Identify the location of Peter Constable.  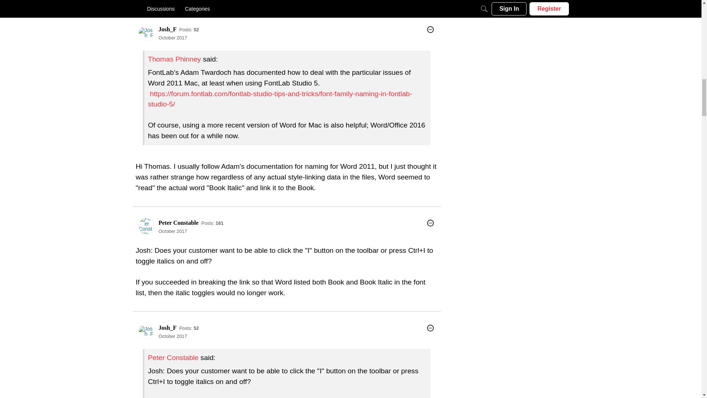
(178, 223).